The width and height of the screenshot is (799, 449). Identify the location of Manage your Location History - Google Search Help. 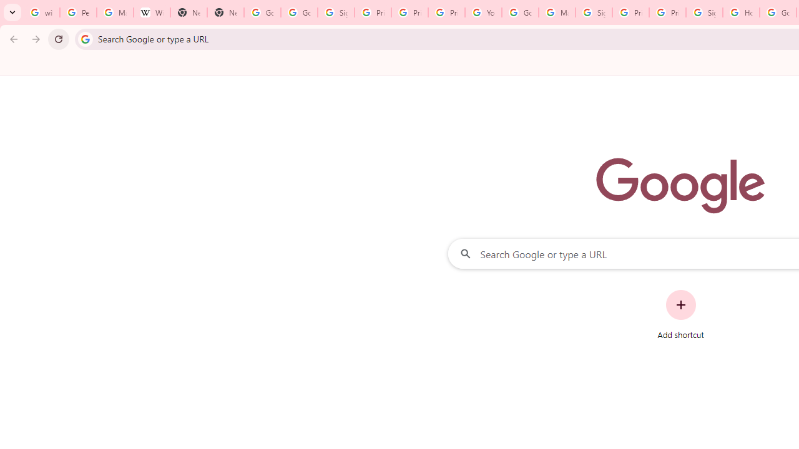
(115, 12).